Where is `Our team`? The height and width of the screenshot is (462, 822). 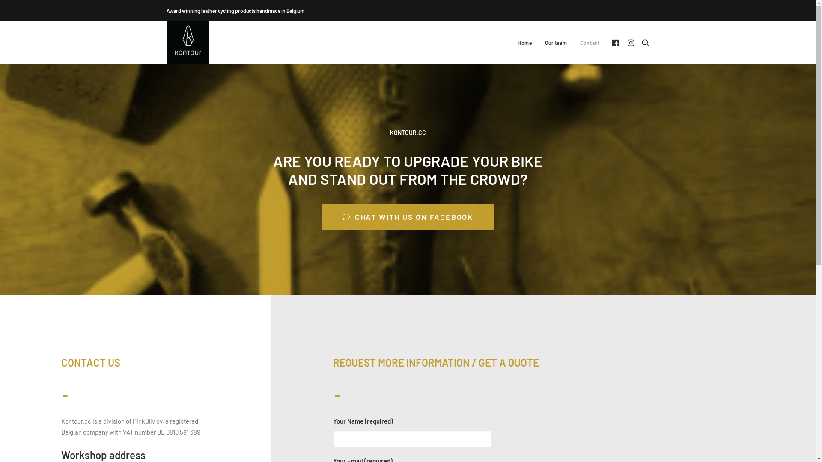 Our team is located at coordinates (556, 43).